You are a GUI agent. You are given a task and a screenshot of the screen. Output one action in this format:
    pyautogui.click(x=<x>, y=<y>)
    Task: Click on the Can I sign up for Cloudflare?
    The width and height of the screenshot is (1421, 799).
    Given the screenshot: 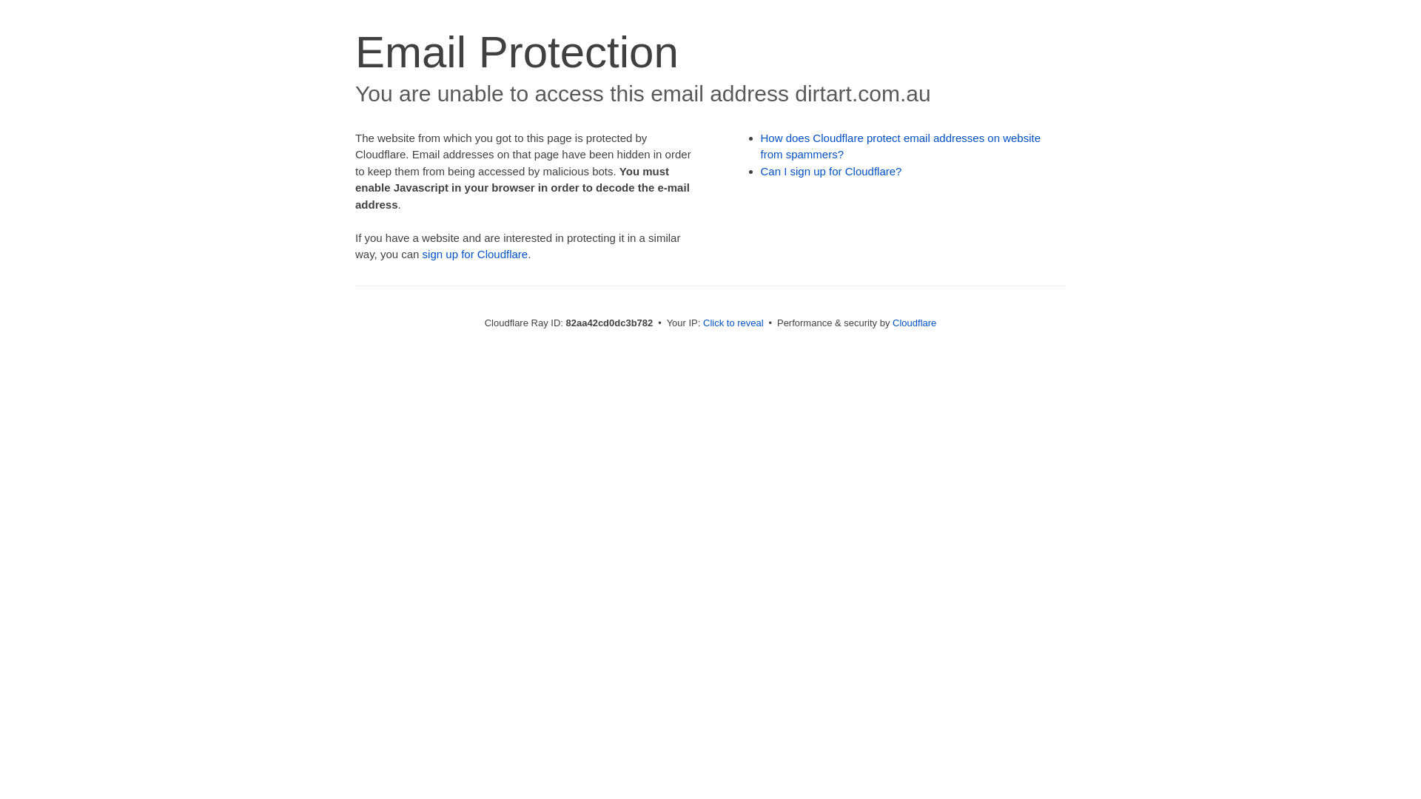 What is the action you would take?
    pyautogui.click(x=832, y=172)
    